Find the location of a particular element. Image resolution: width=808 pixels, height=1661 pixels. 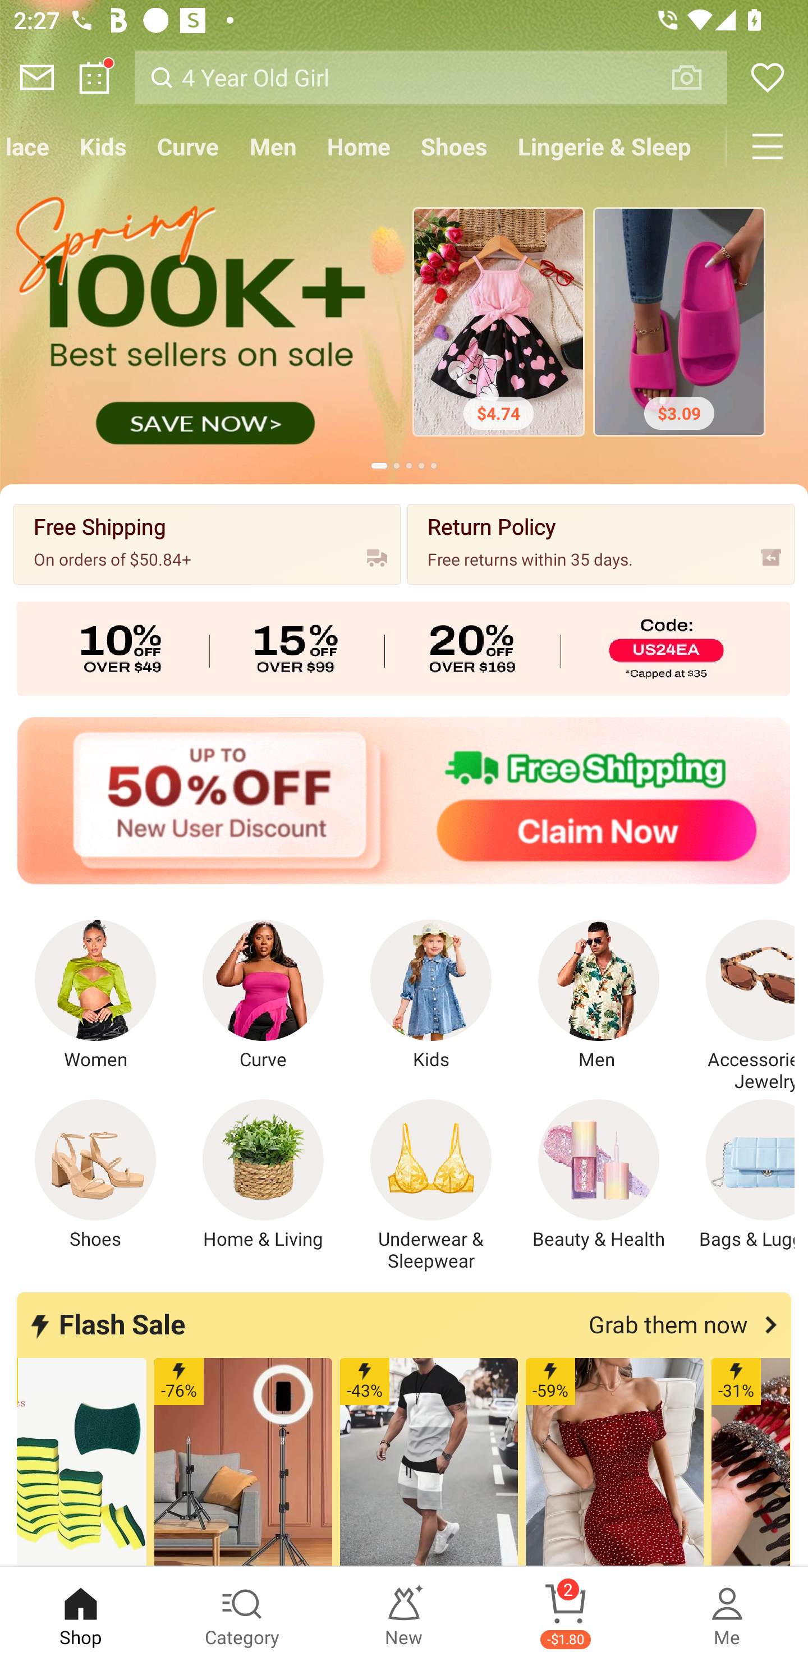

Lingerie & Sleep is located at coordinates (604, 146).